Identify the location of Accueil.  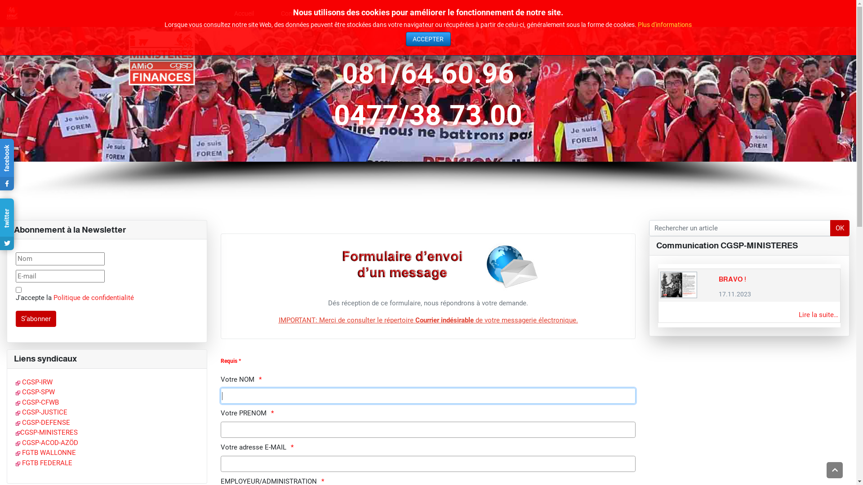
(244, 13).